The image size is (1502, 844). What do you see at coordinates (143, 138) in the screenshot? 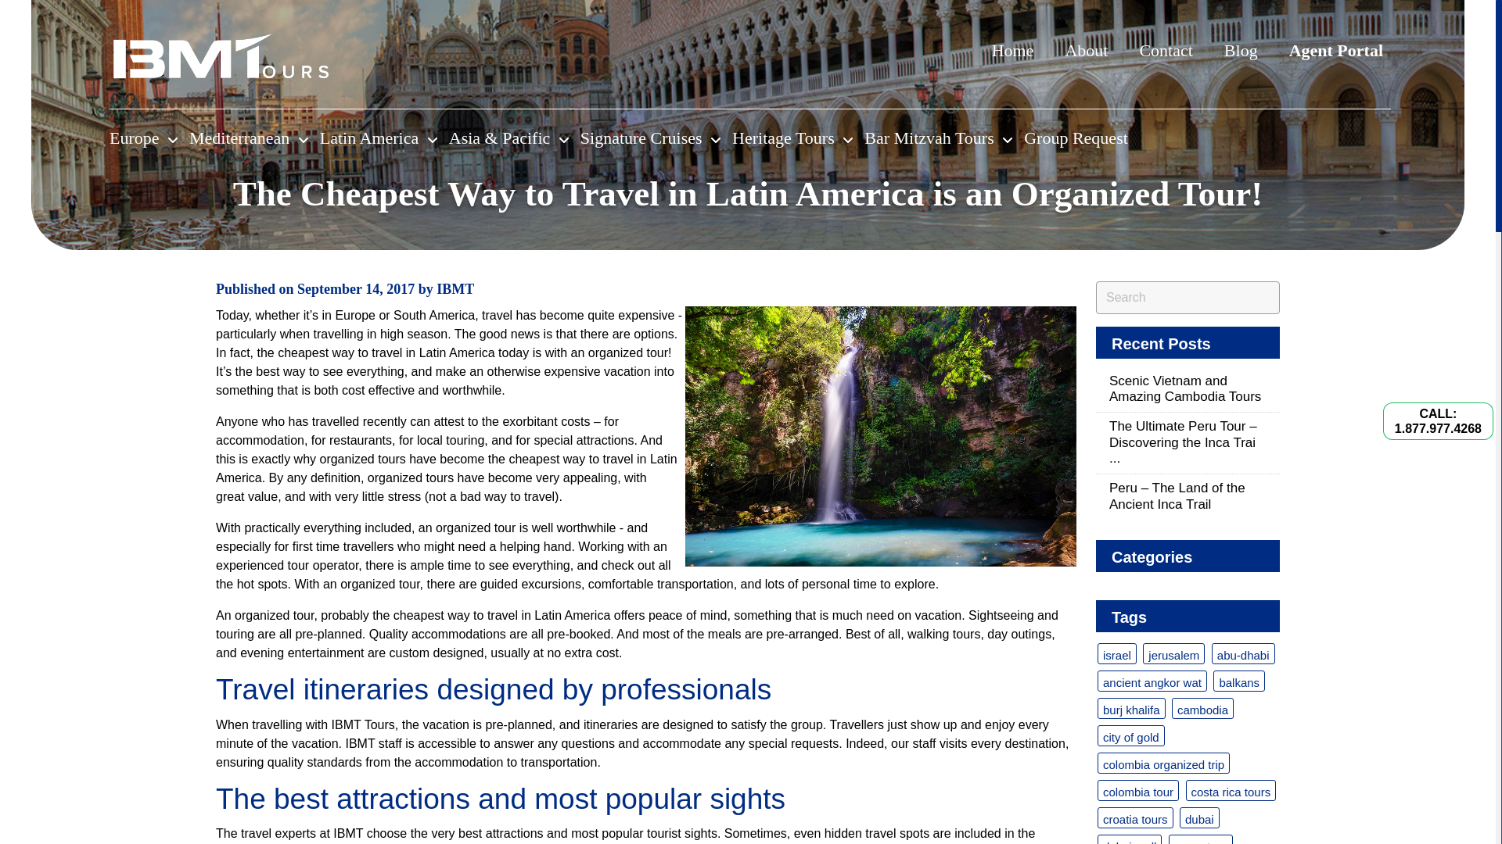
I see `Europe` at bounding box center [143, 138].